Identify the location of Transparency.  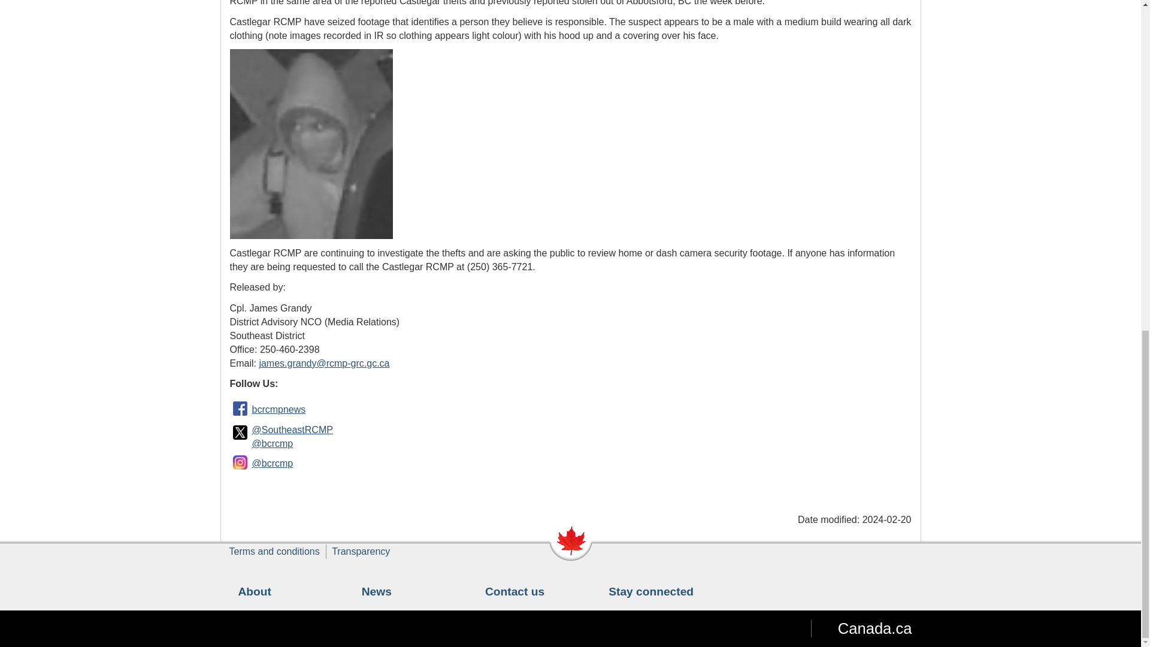
(361, 551).